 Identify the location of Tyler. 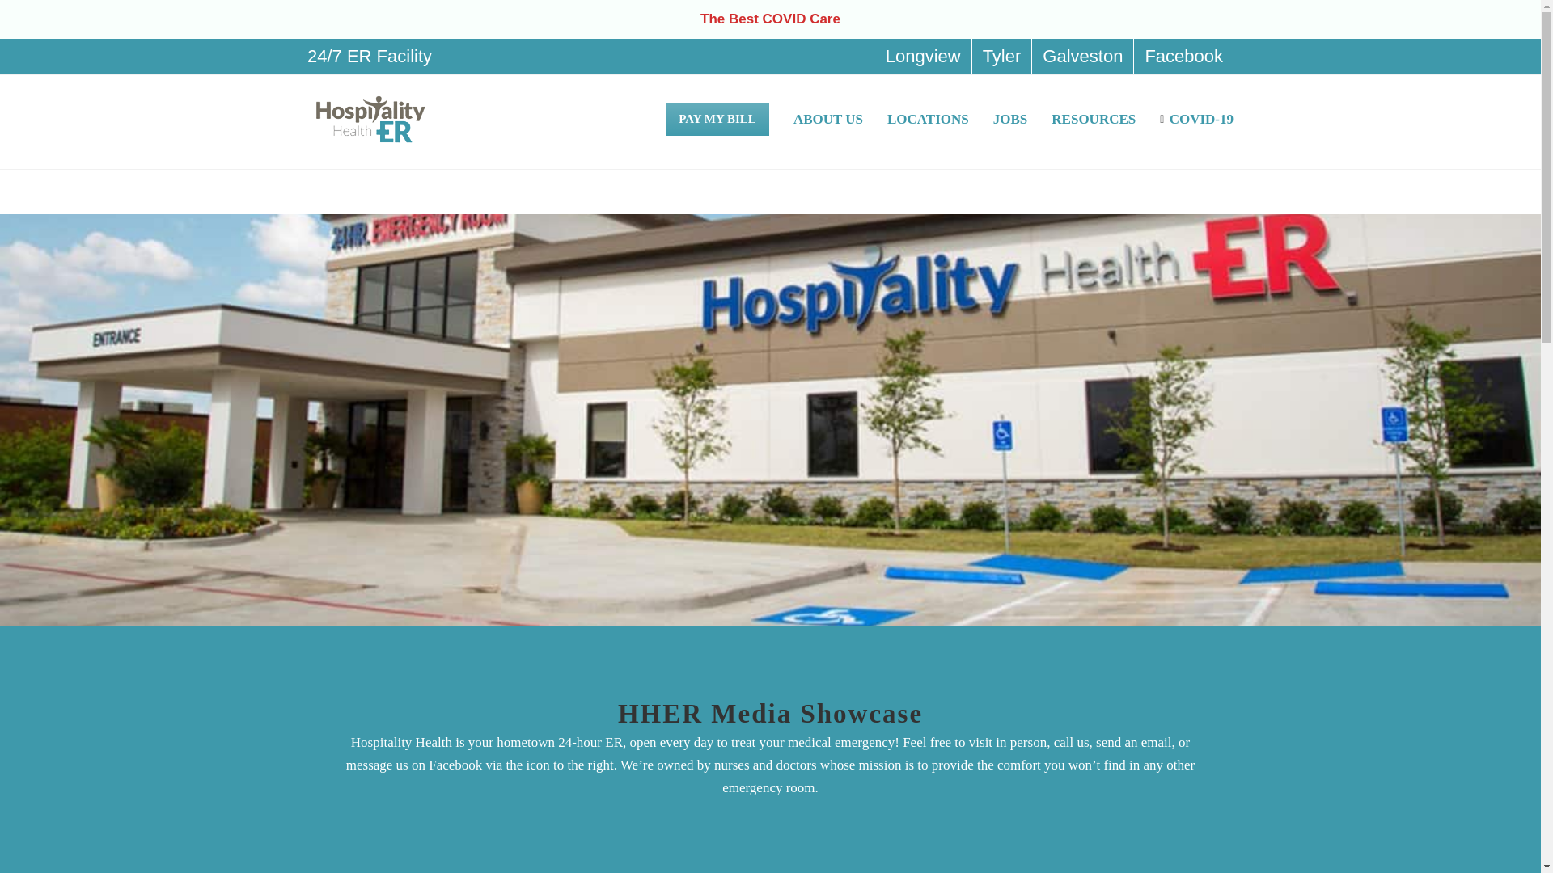
(1001, 56).